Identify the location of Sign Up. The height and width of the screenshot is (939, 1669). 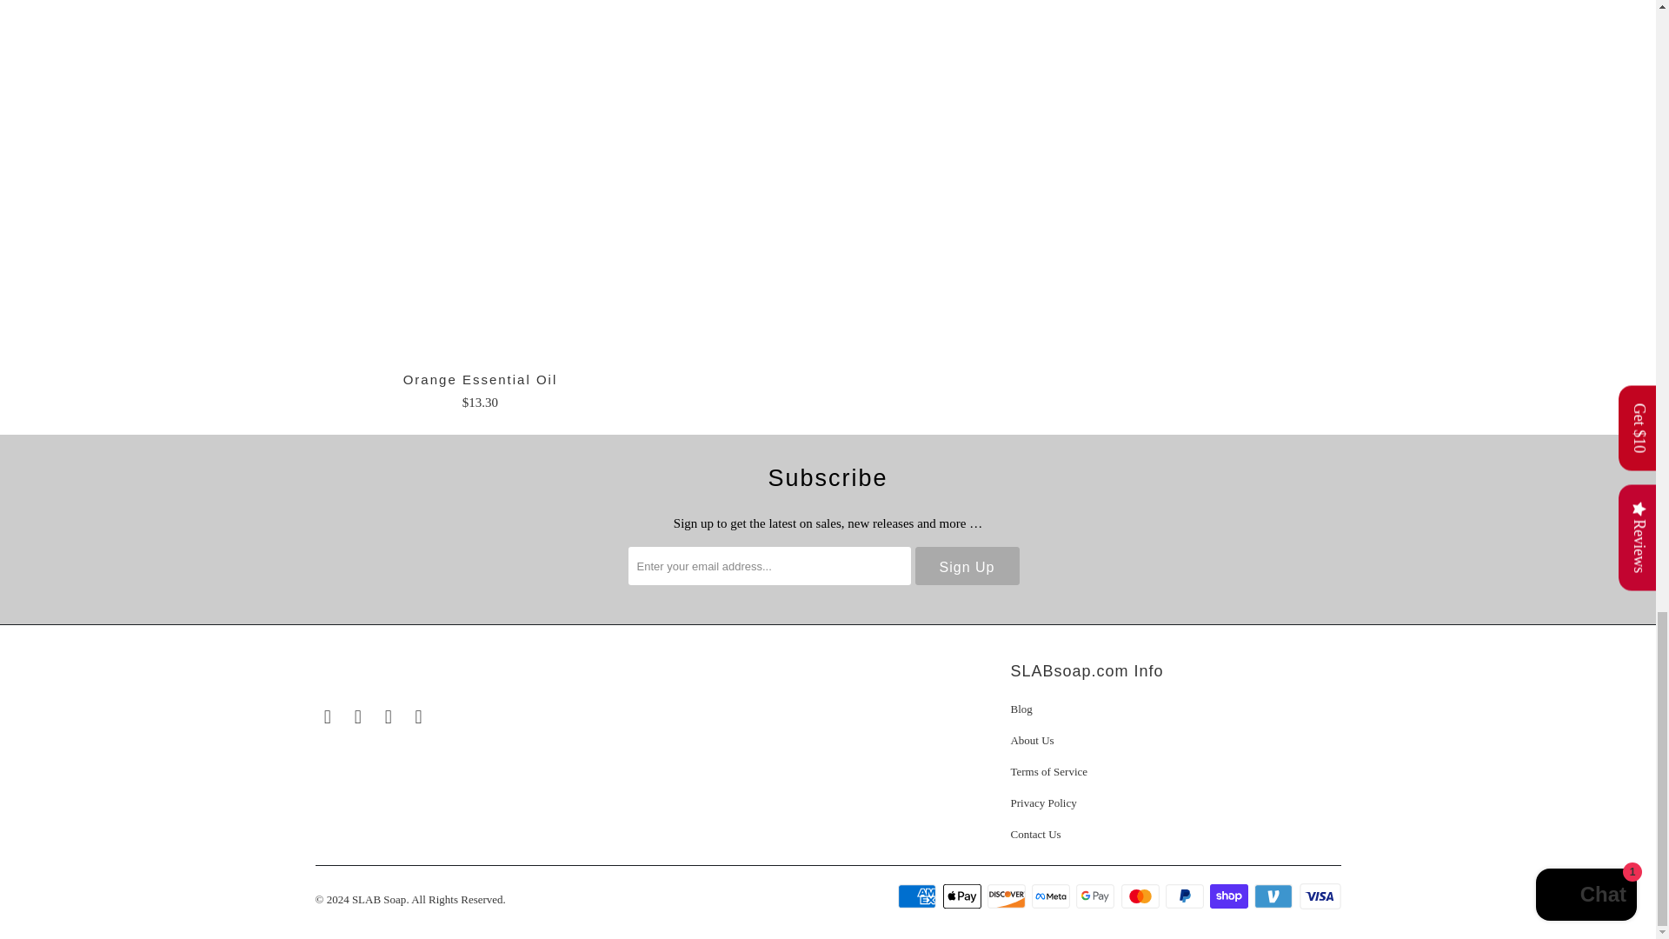
(967, 565).